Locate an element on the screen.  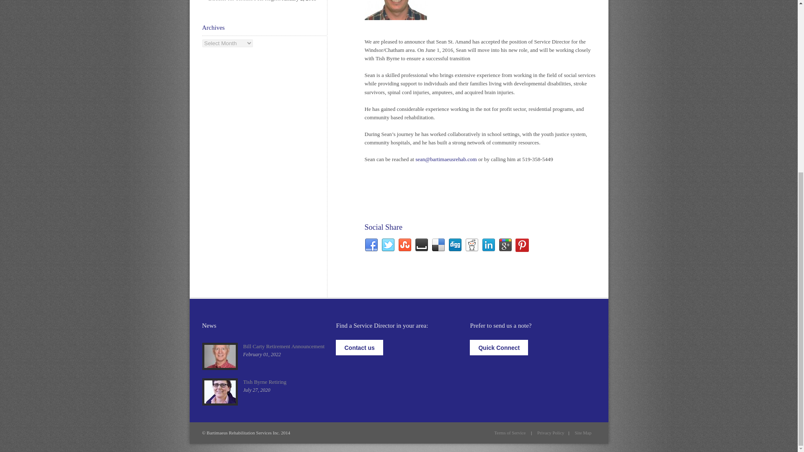
Terms of Service is located at coordinates (510, 433).